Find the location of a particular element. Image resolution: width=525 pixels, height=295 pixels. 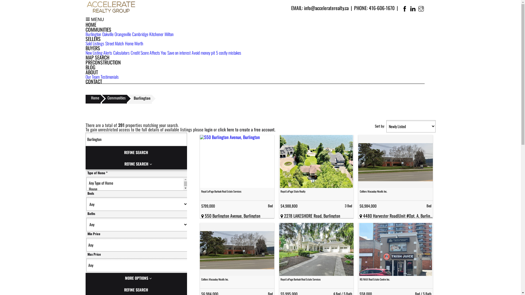

Home Worth is located at coordinates (134, 43).